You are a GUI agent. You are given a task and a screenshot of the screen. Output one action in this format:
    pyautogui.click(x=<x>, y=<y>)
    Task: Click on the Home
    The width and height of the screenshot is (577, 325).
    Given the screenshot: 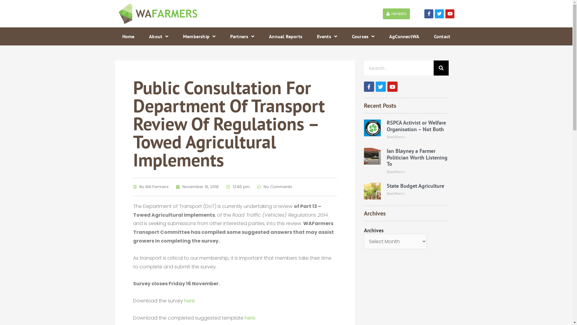 What is the action you would take?
    pyautogui.click(x=128, y=36)
    